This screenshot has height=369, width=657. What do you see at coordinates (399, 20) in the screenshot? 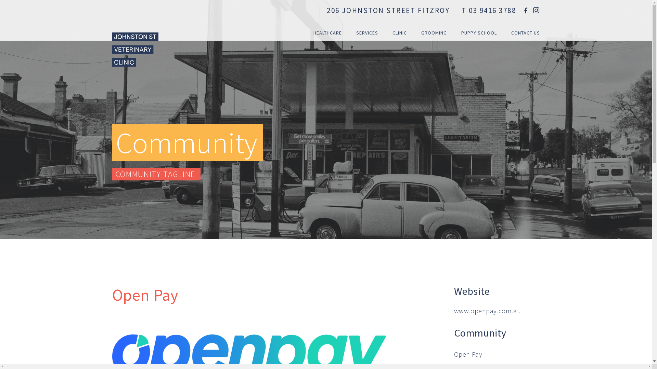
I see `CLINIC` at bounding box center [399, 20].